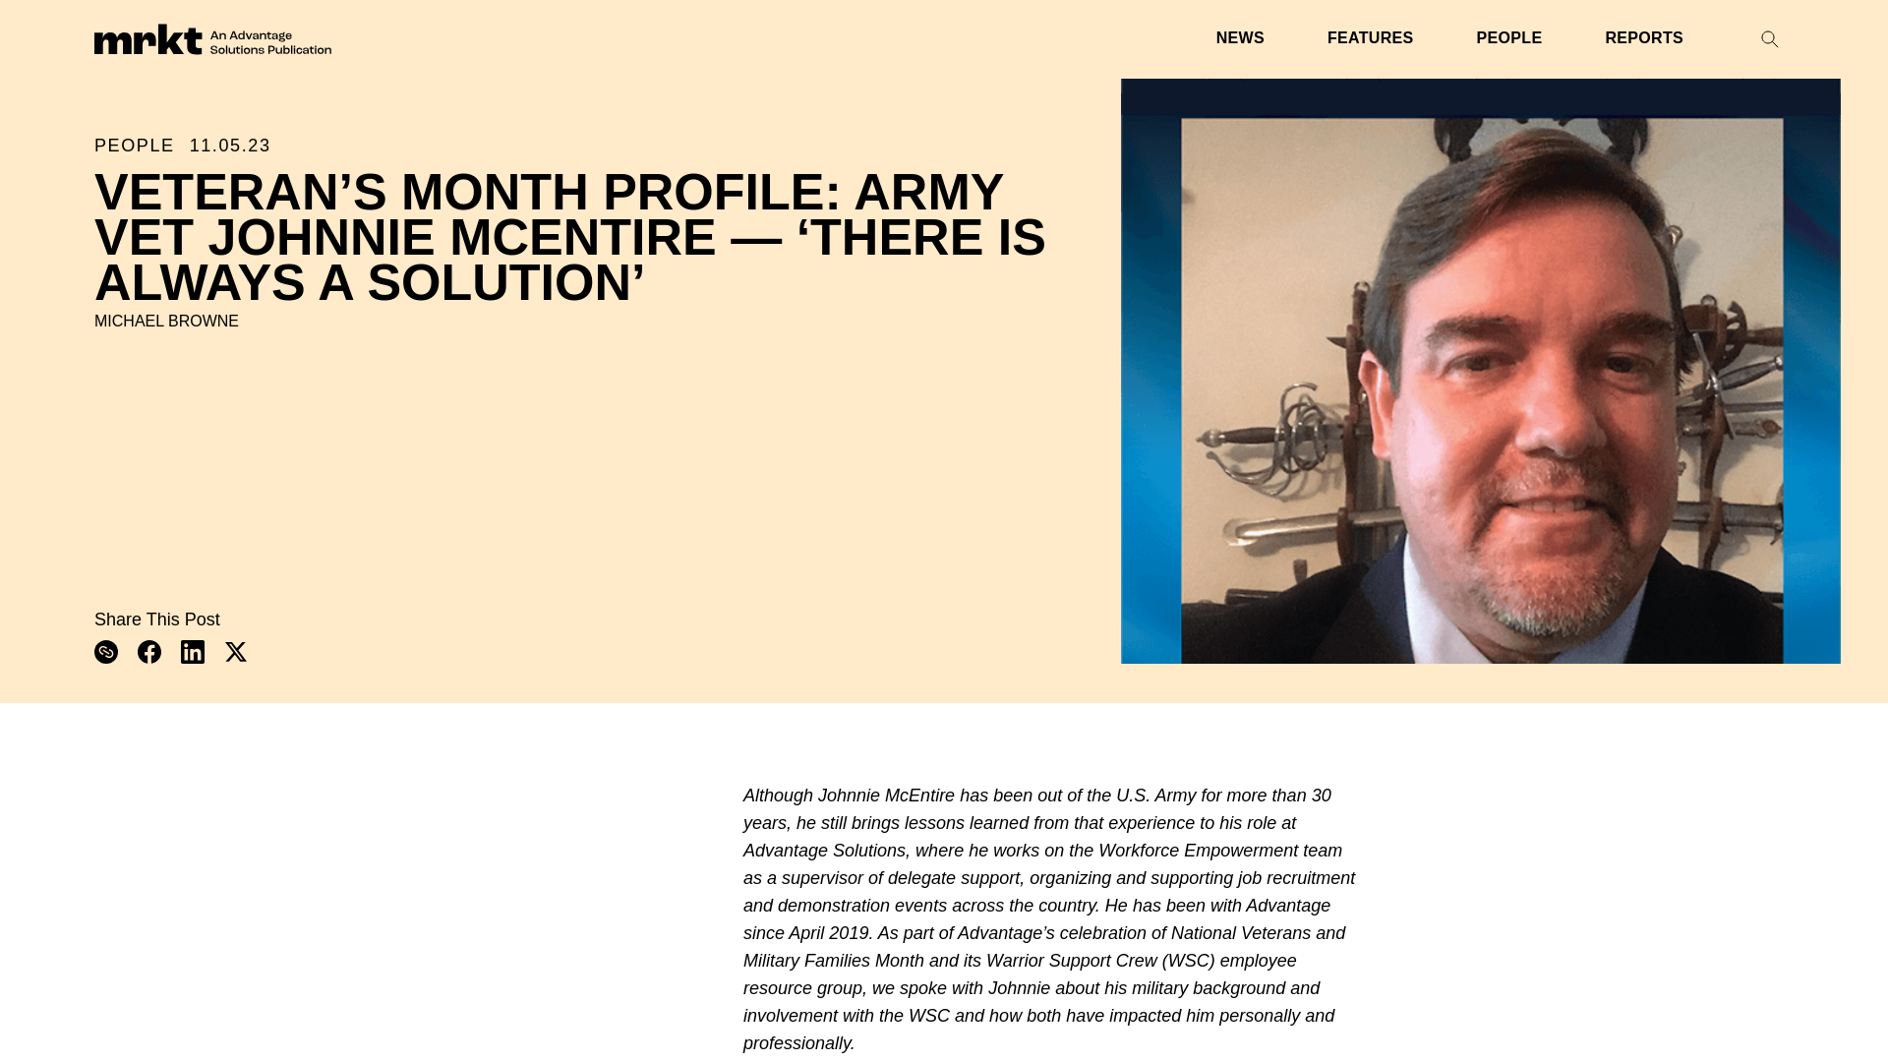  Describe the element at coordinates (1371, 38) in the screenshot. I see `FEATURES` at that location.